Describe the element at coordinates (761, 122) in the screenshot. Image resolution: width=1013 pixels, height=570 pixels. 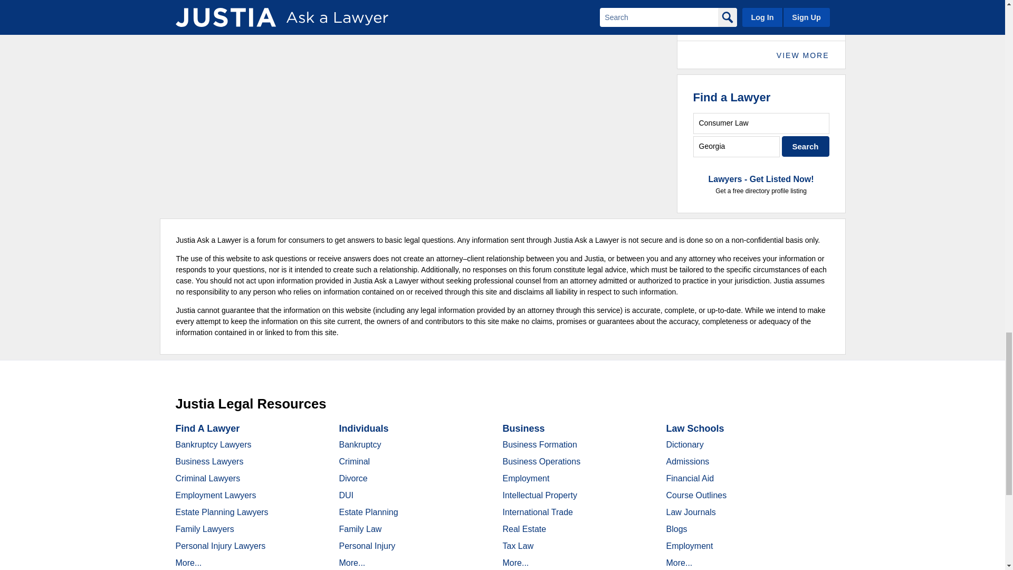
I see `Legal Issue or Lawyer Name` at that location.